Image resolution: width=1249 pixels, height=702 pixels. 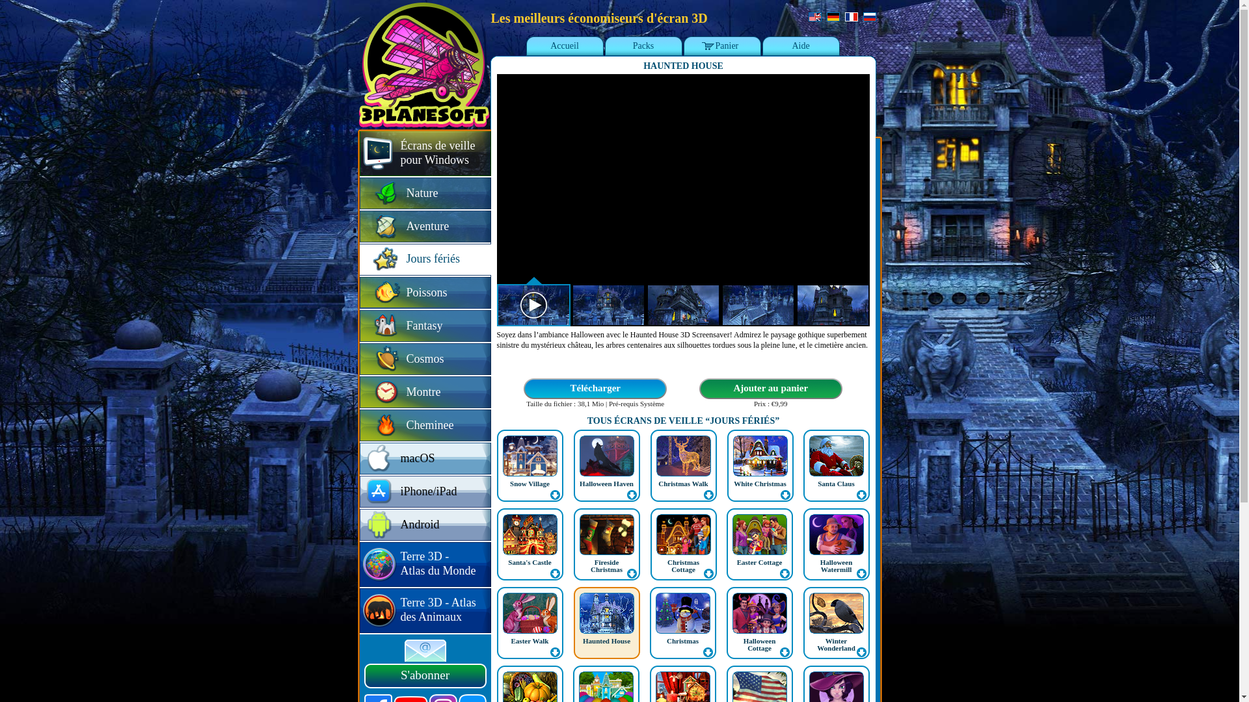 What do you see at coordinates (606, 465) in the screenshot?
I see `Halloween Haven` at bounding box center [606, 465].